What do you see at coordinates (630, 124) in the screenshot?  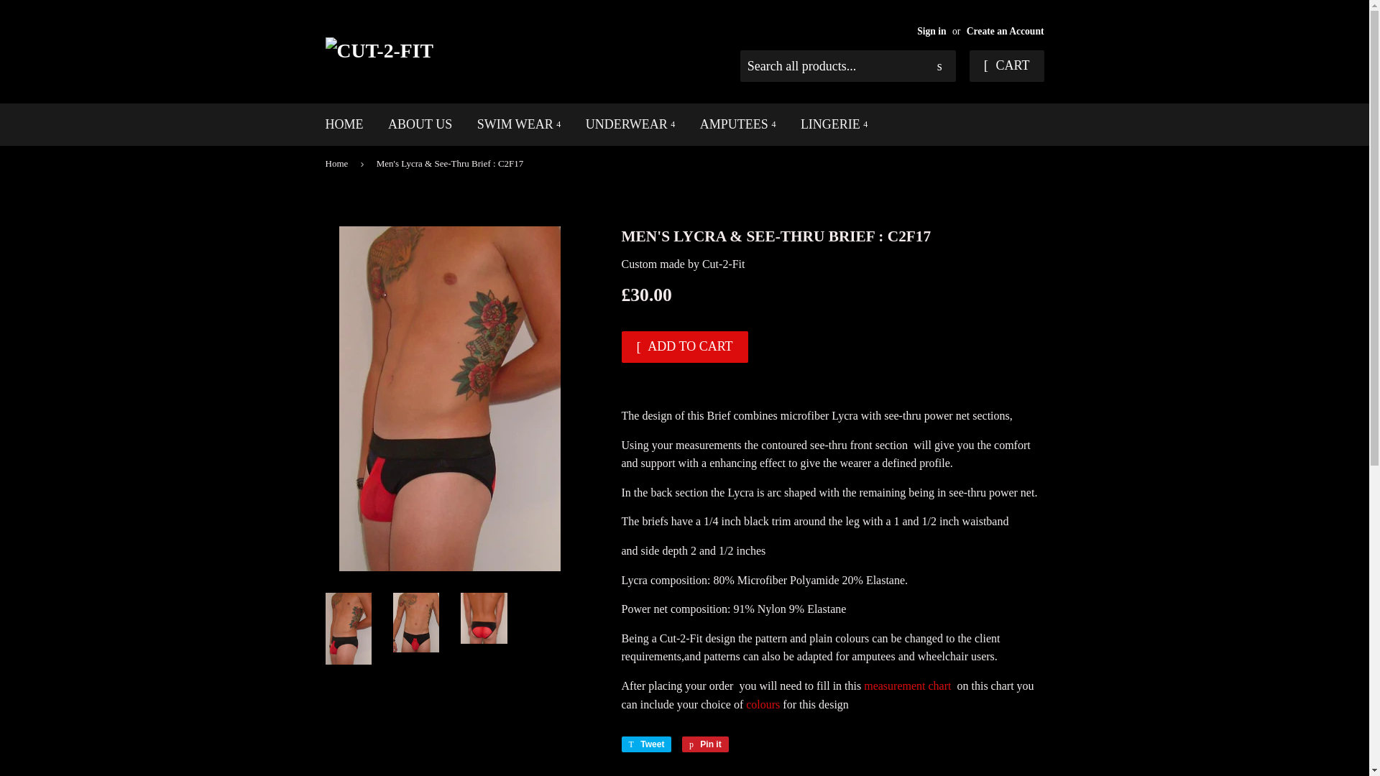 I see `UNDERWEAR` at bounding box center [630, 124].